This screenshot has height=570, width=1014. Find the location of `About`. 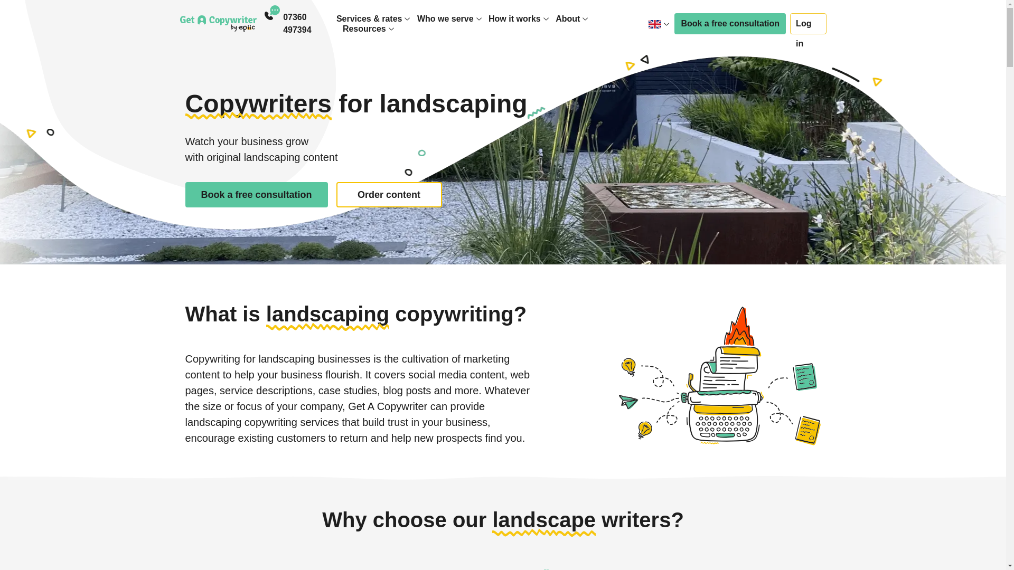

About is located at coordinates (568, 18).